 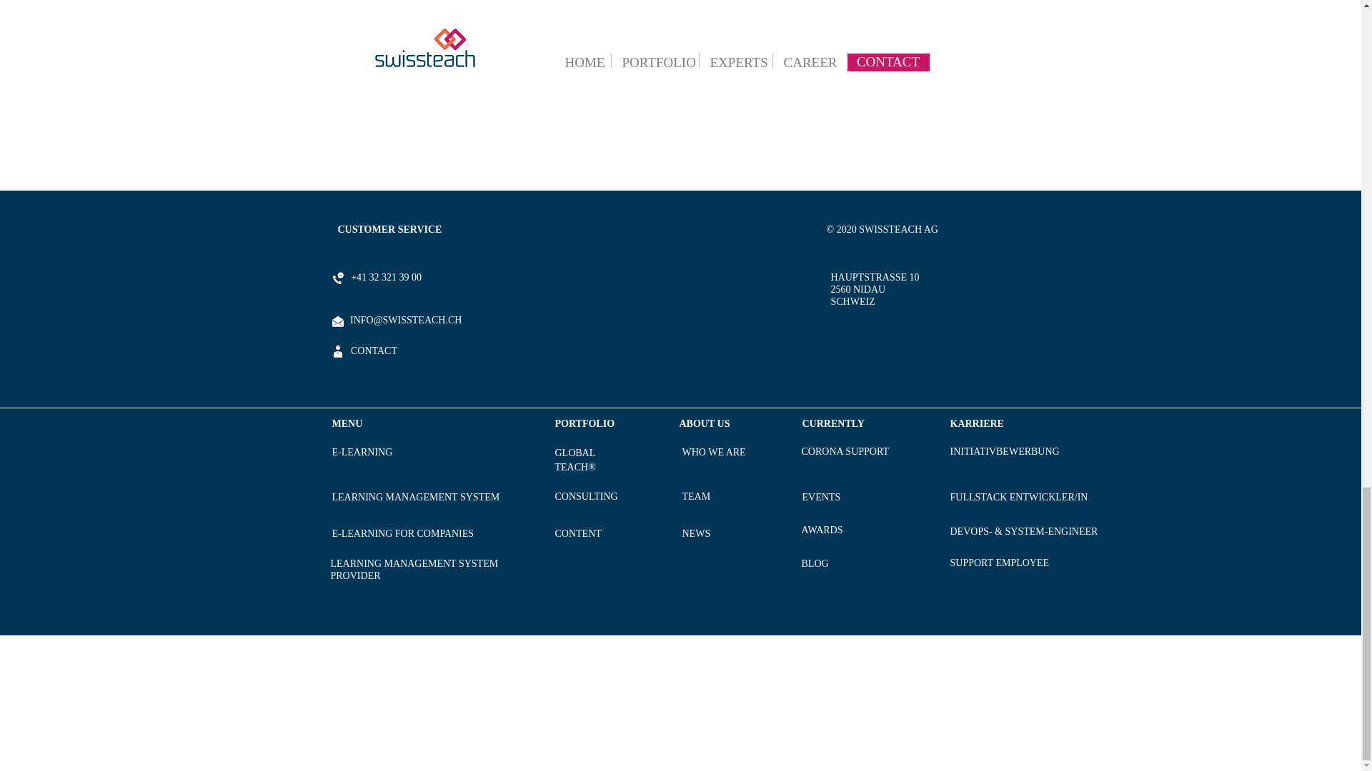 What do you see at coordinates (845, 451) in the screenshot?
I see `CORONA SUPPORT` at bounding box center [845, 451].